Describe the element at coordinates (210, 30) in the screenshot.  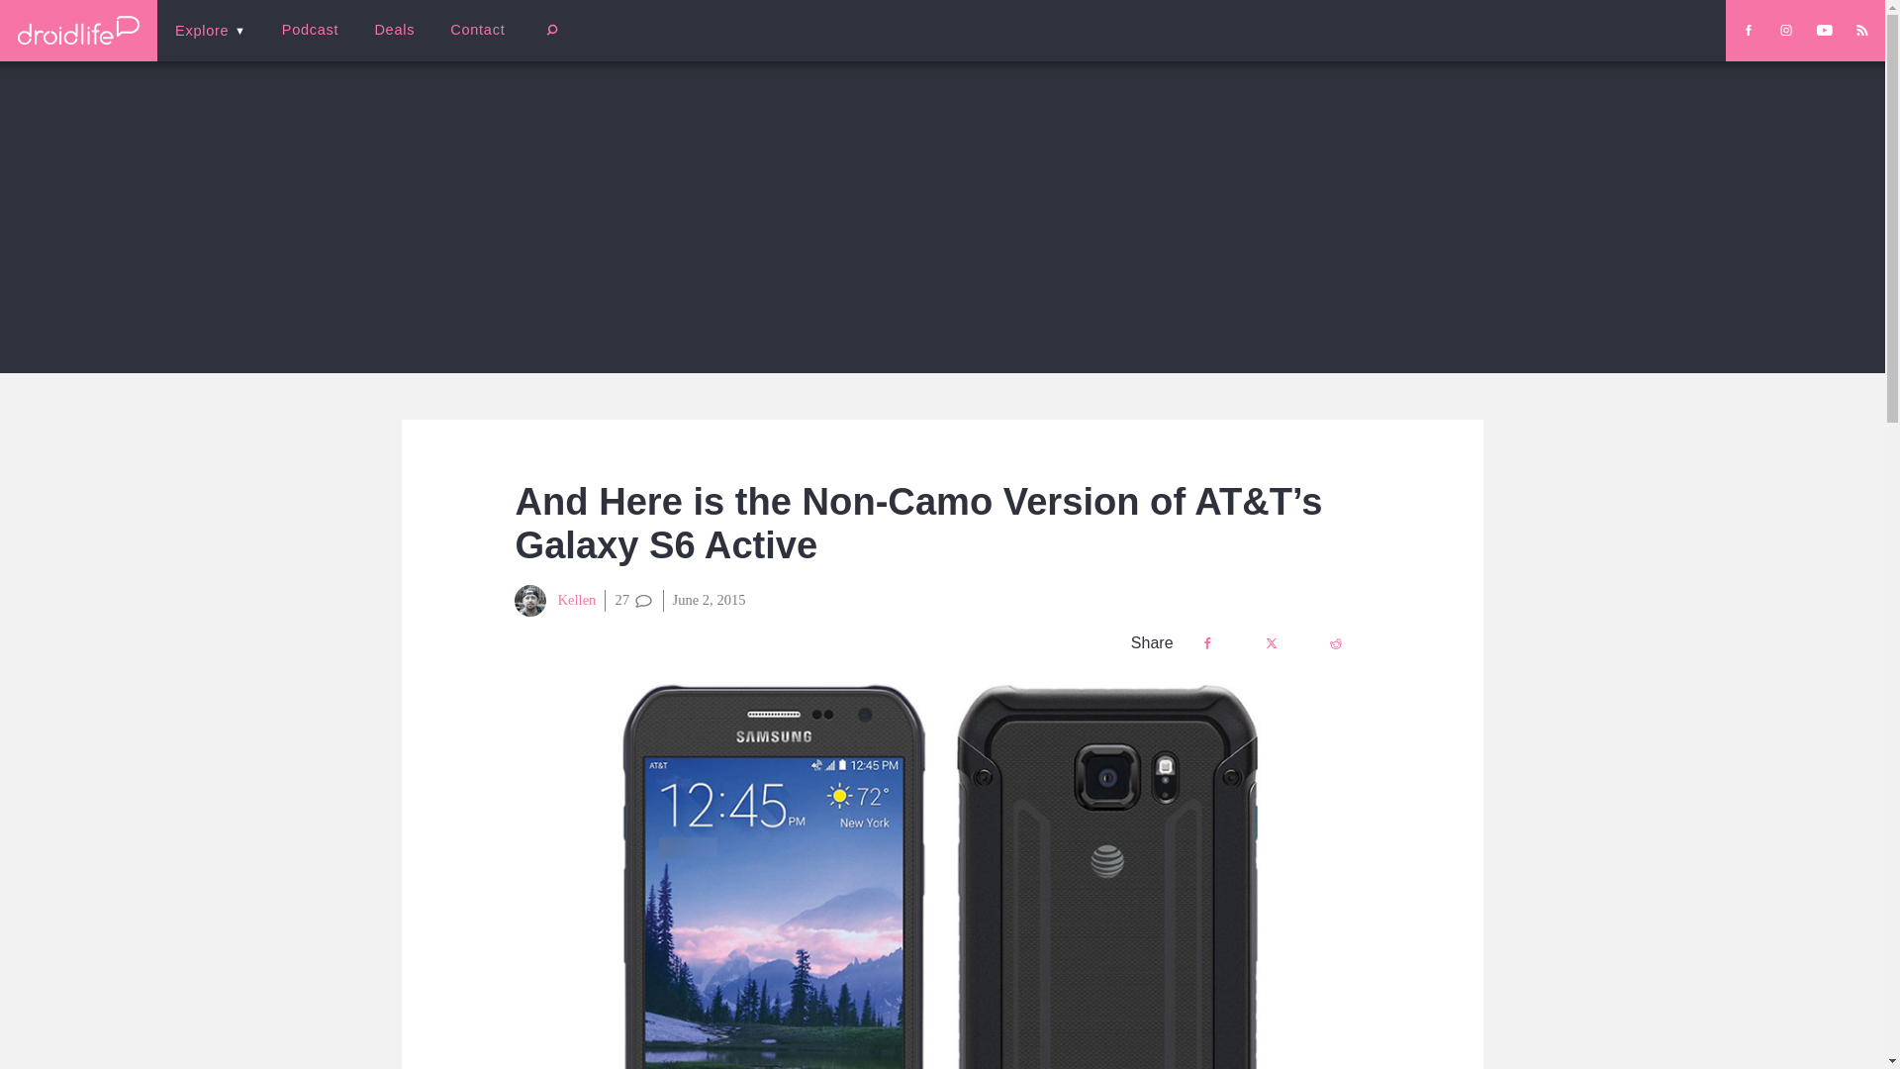
I see `Explore` at that location.